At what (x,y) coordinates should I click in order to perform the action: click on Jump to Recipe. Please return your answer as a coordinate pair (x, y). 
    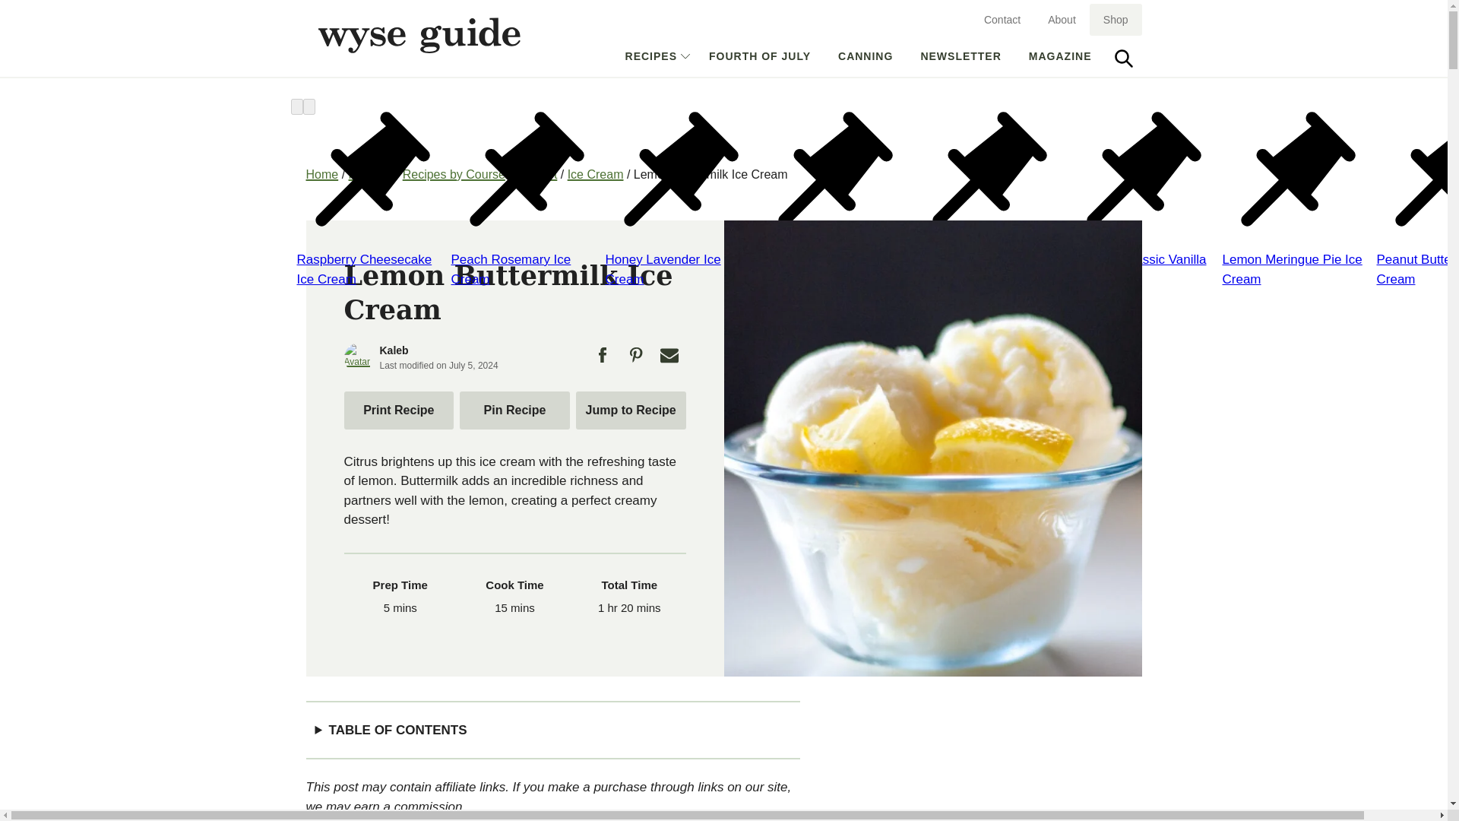
    Looking at the image, I should click on (760, 56).